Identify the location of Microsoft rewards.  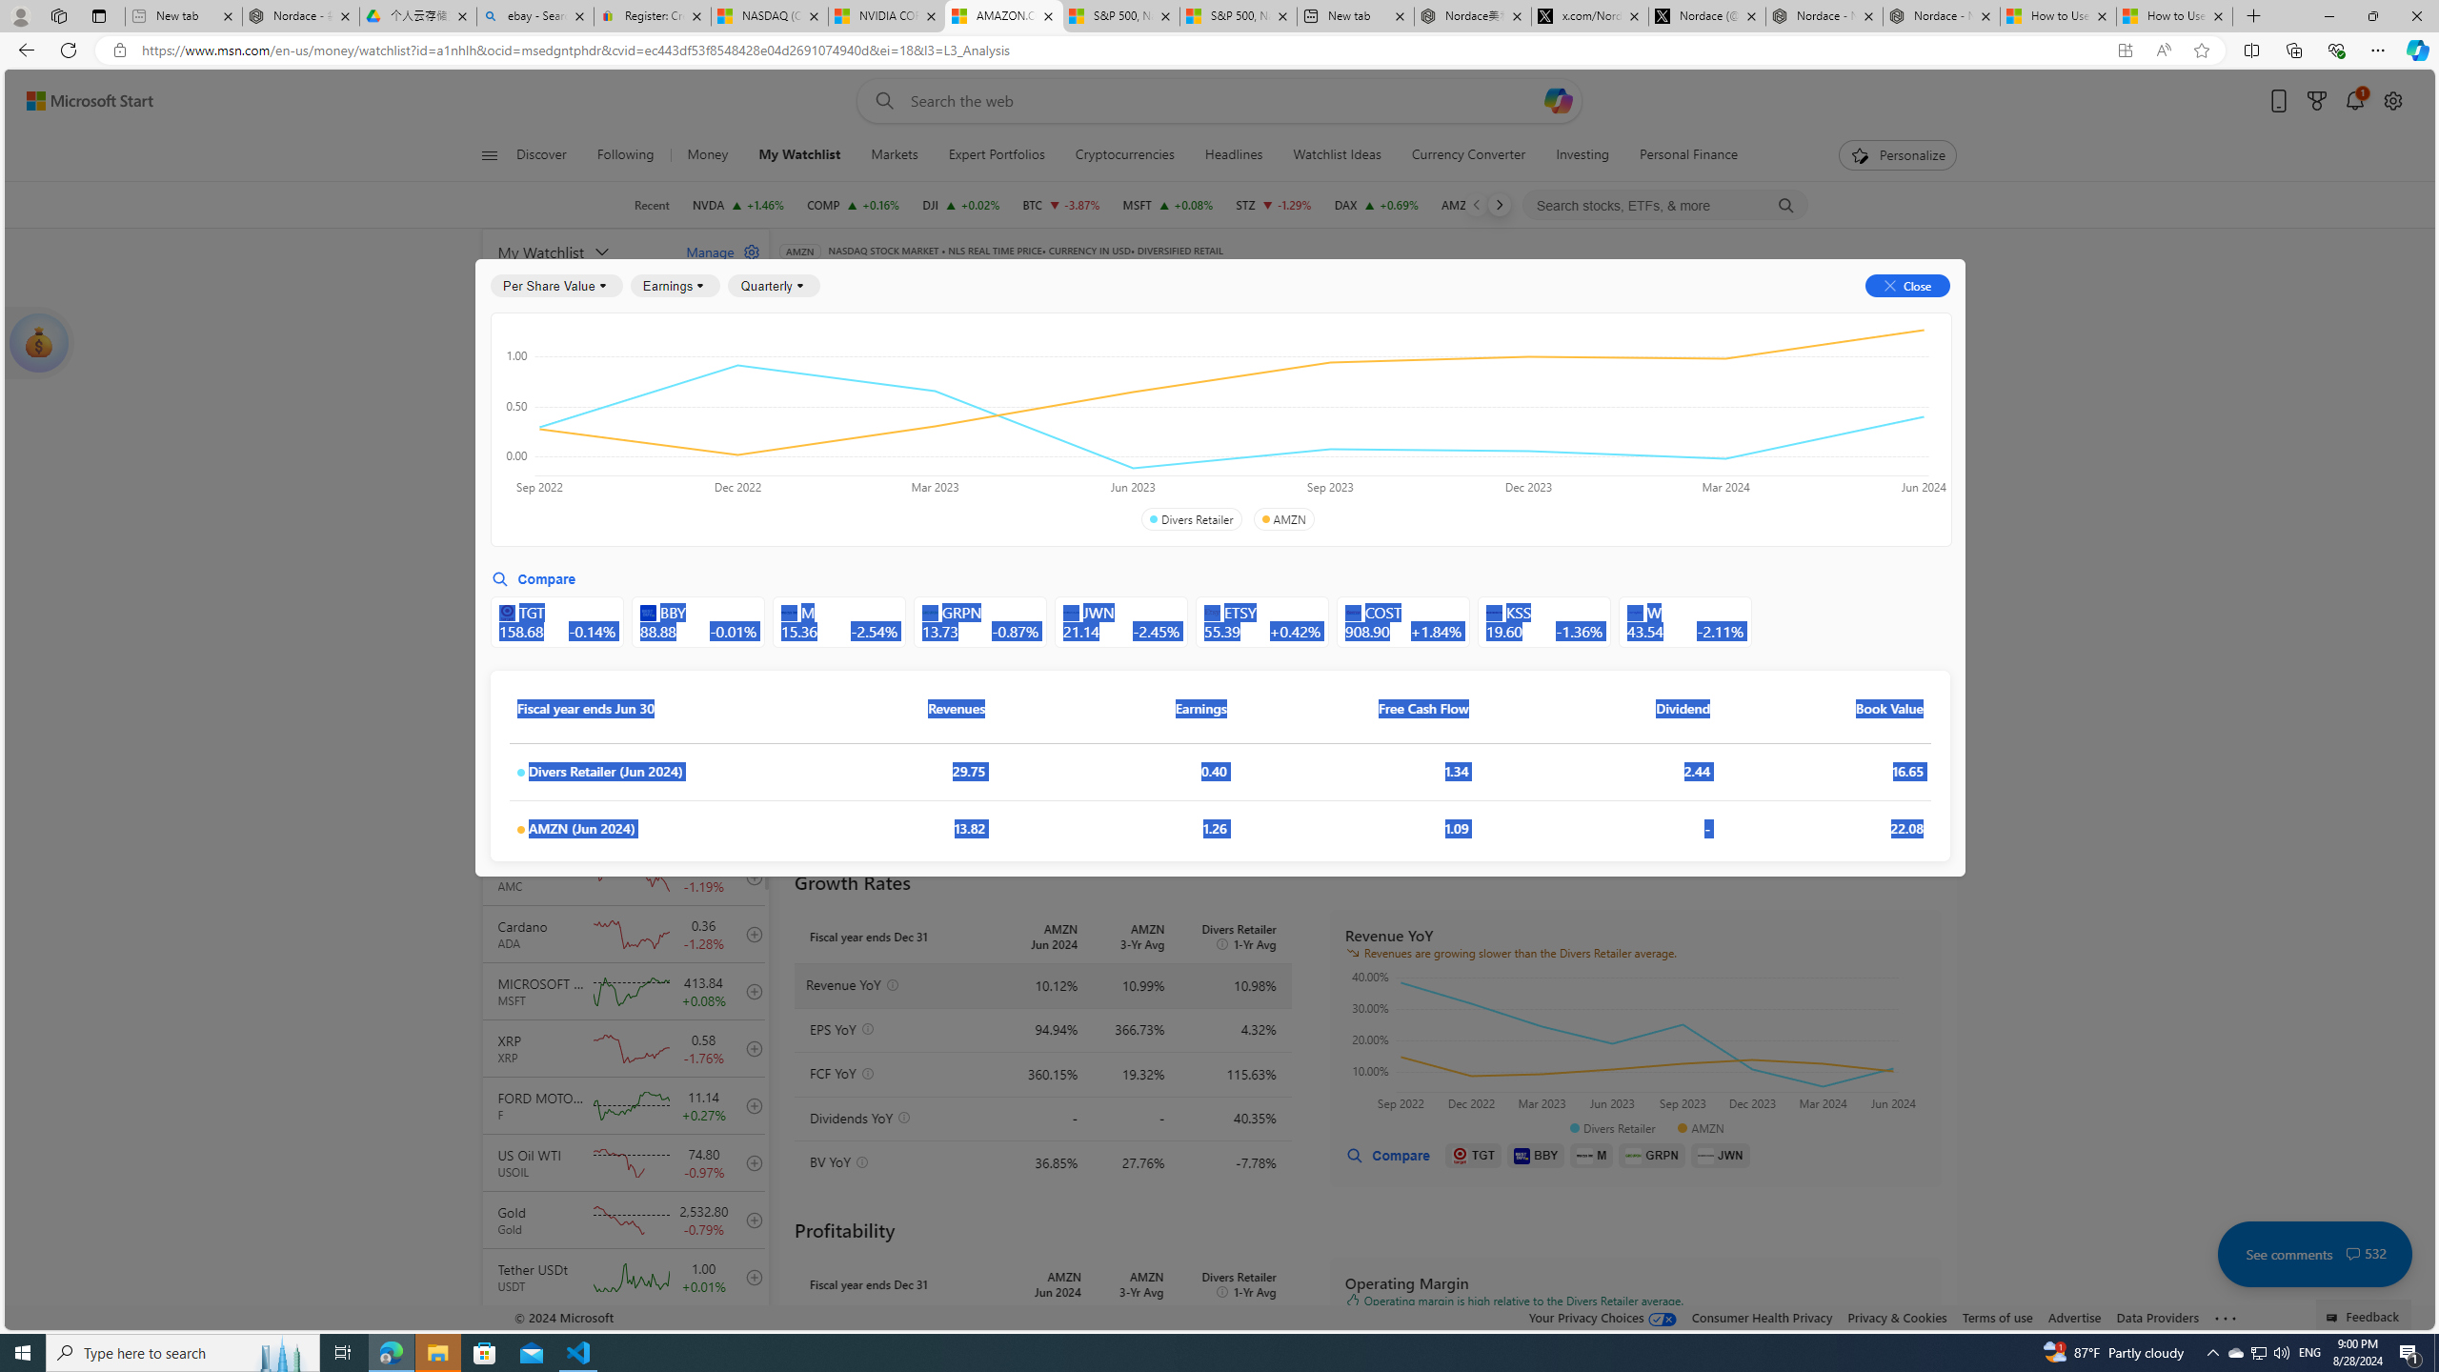
(2317, 101).